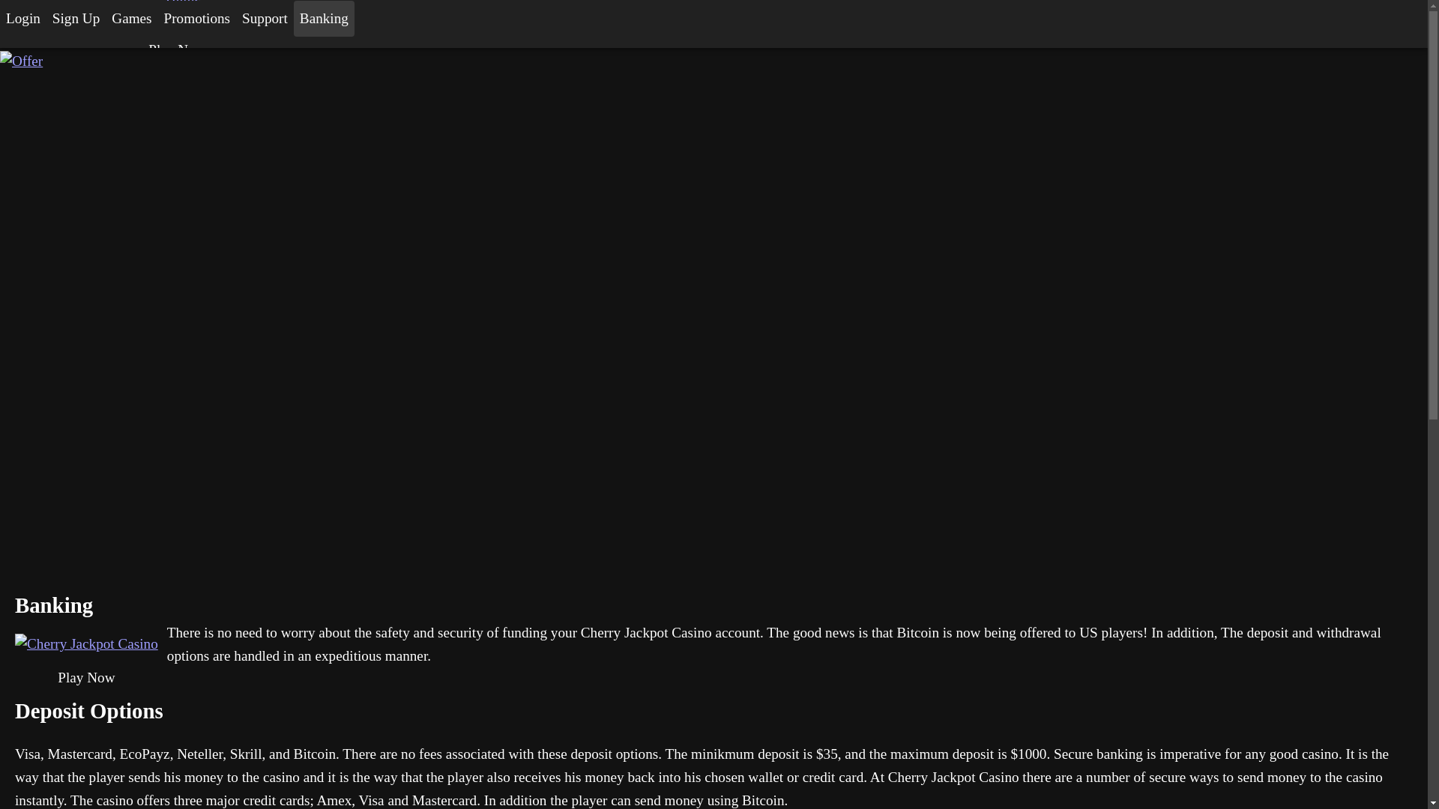  Describe the element at coordinates (130, 18) in the screenshot. I see `Games` at that location.